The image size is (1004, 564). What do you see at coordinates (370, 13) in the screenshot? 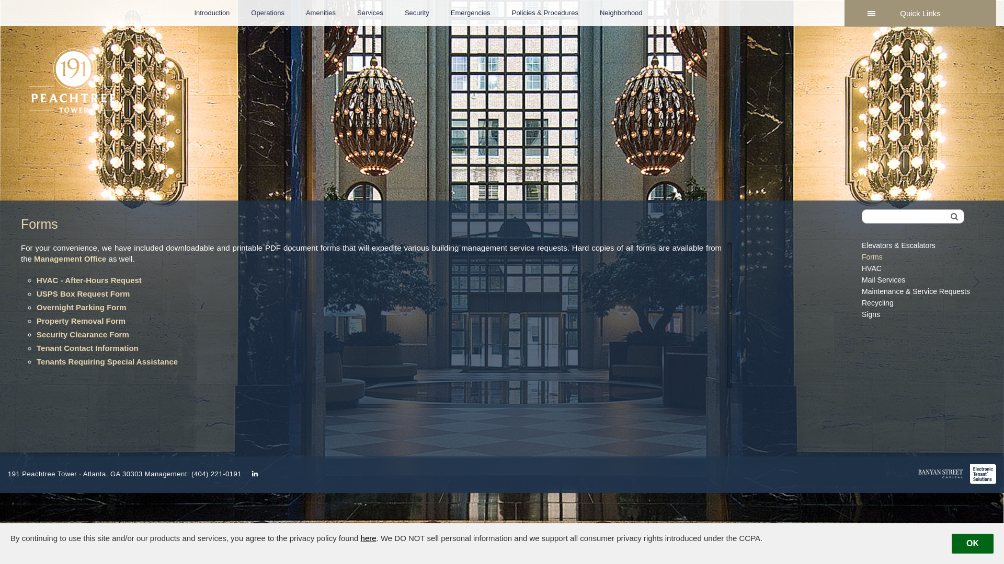
I see `Services` at bounding box center [370, 13].